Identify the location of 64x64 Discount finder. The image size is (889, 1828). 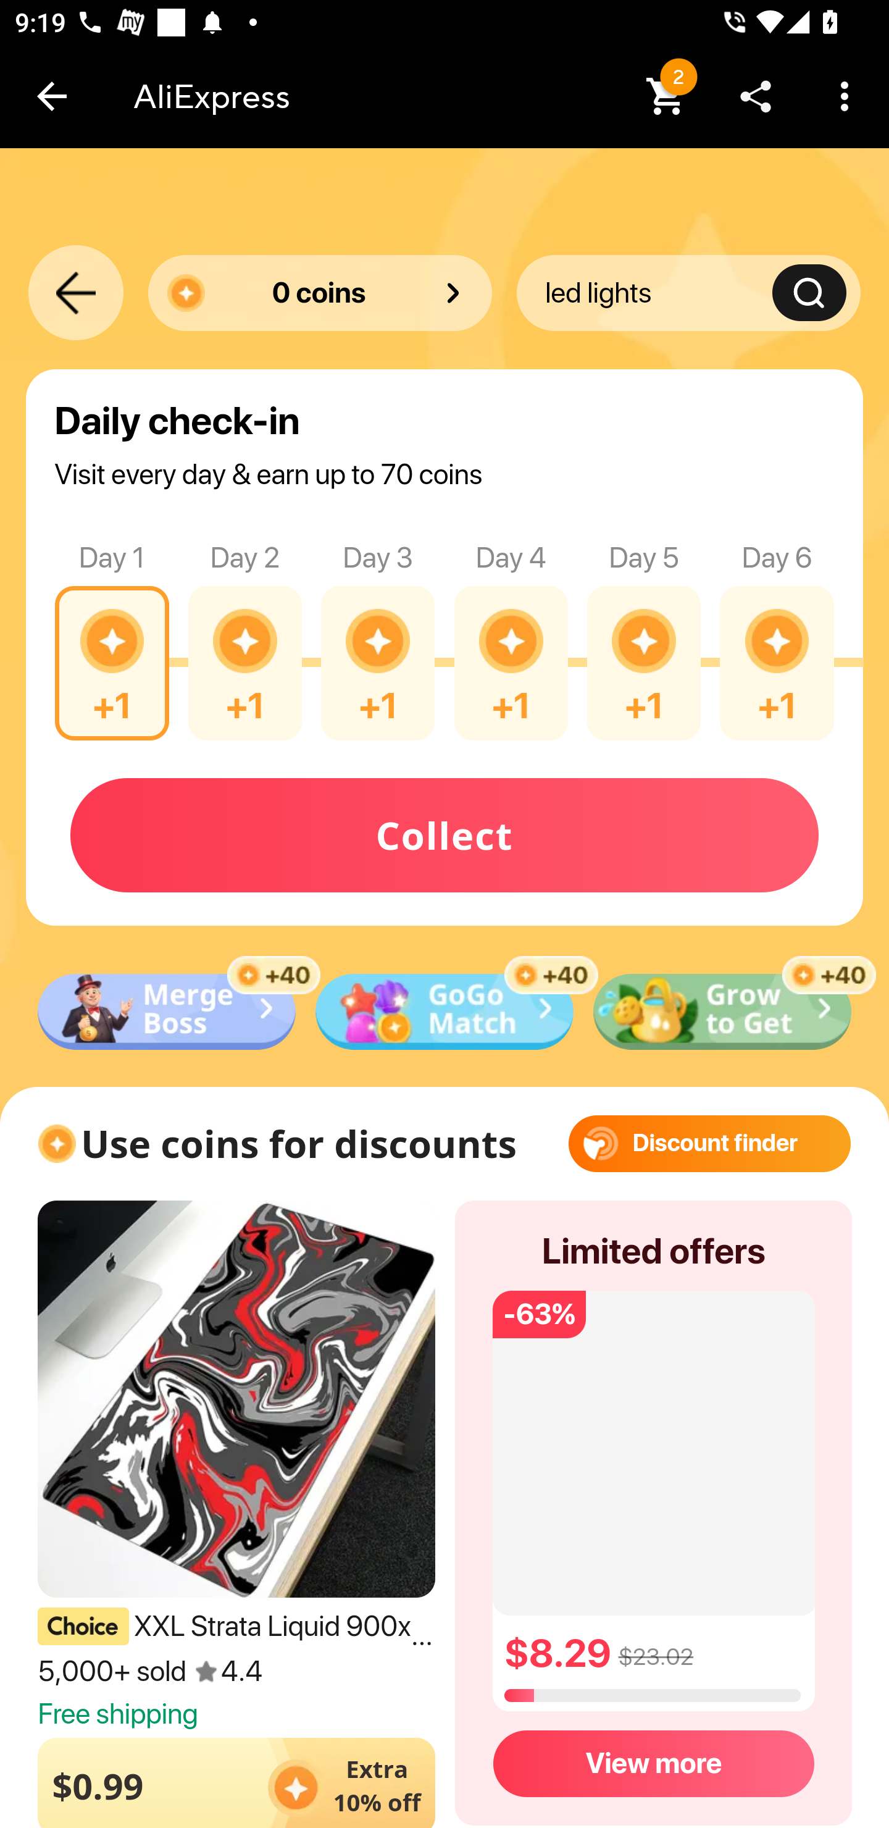
(710, 1143).